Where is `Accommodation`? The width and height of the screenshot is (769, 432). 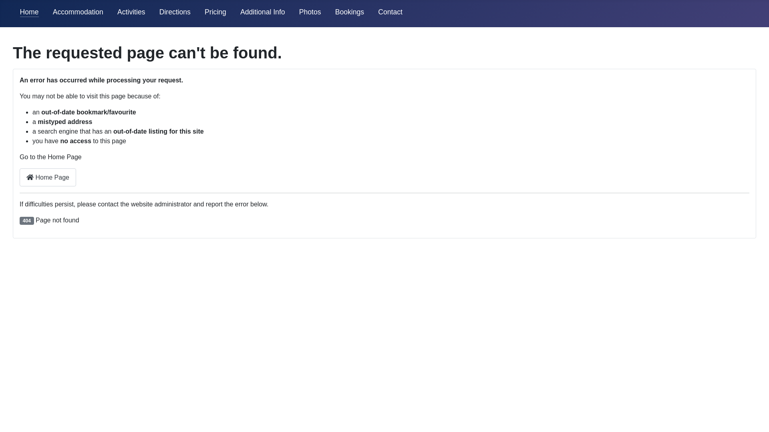 Accommodation is located at coordinates (78, 12).